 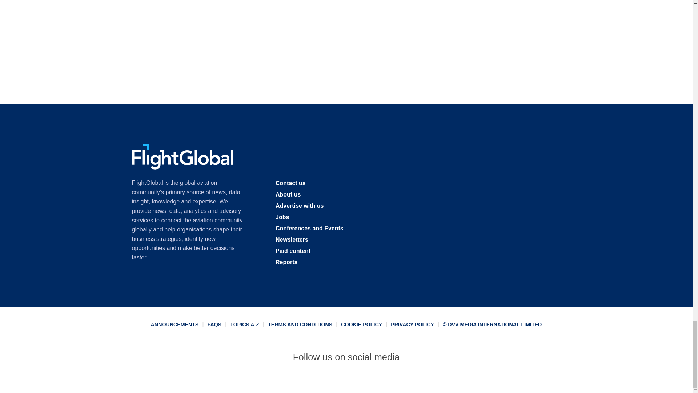 I want to click on Connect with us on Linked In, so click(x=346, y=380).